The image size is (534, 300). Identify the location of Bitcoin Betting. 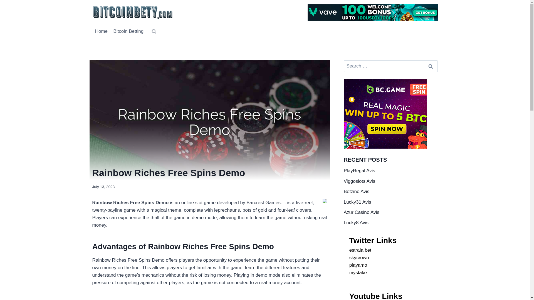
(128, 31).